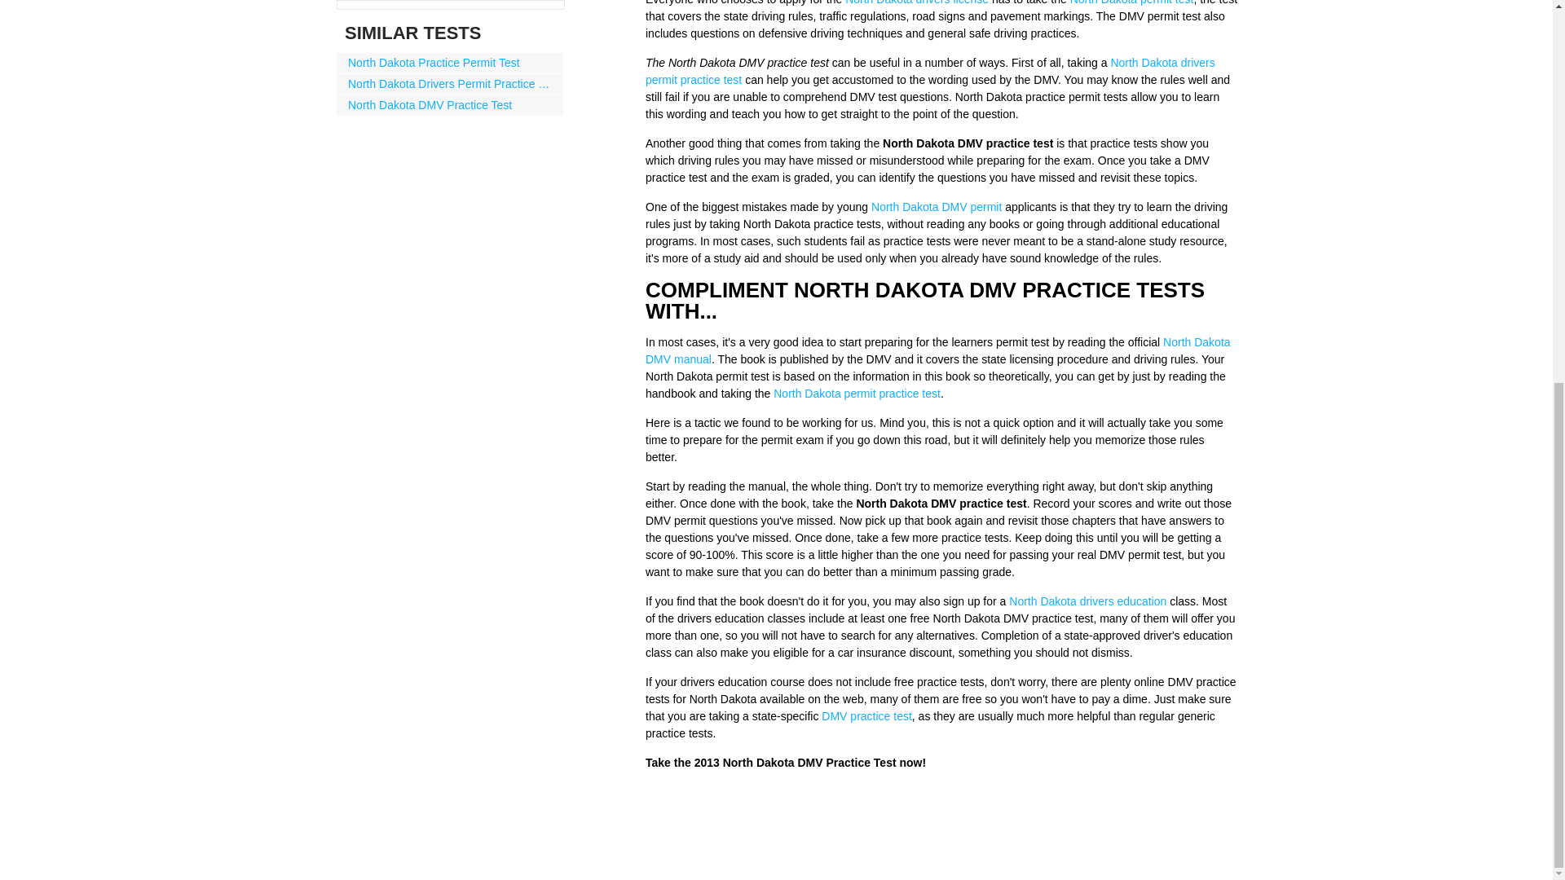  I want to click on North Dakota Permit Test, so click(1131, 2).